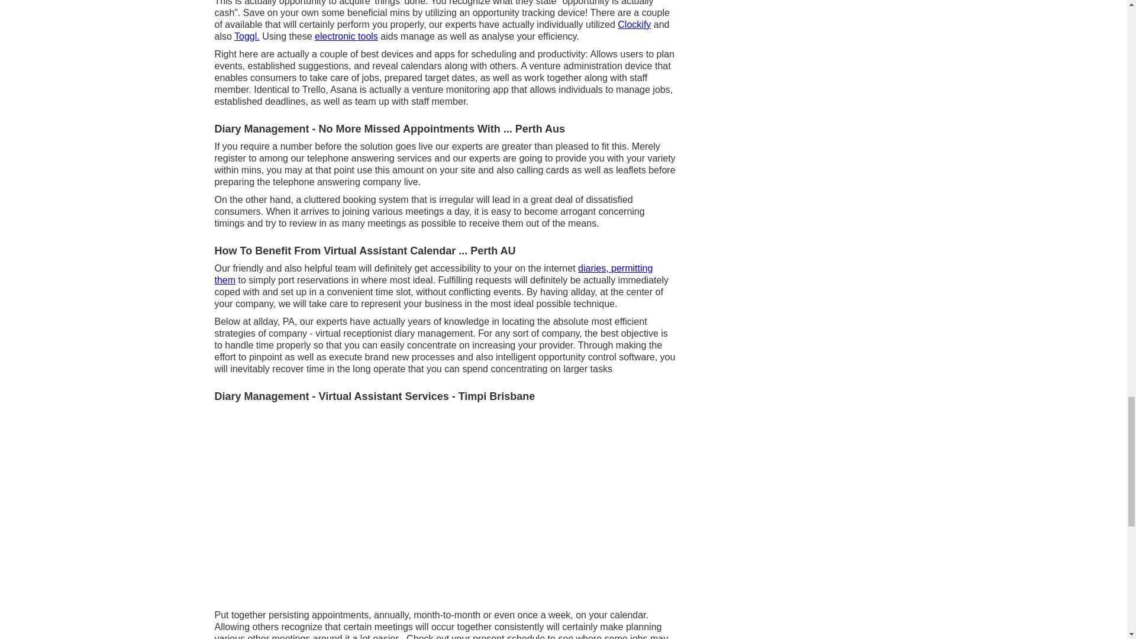  I want to click on electronic tools, so click(346, 36).